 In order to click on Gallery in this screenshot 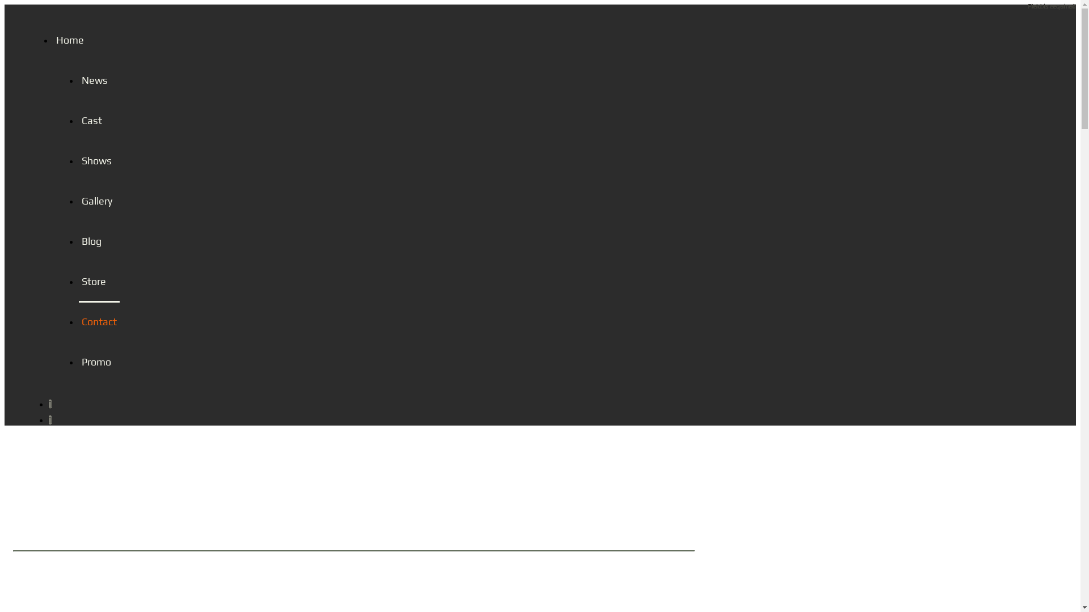, I will do `click(99, 201)`.